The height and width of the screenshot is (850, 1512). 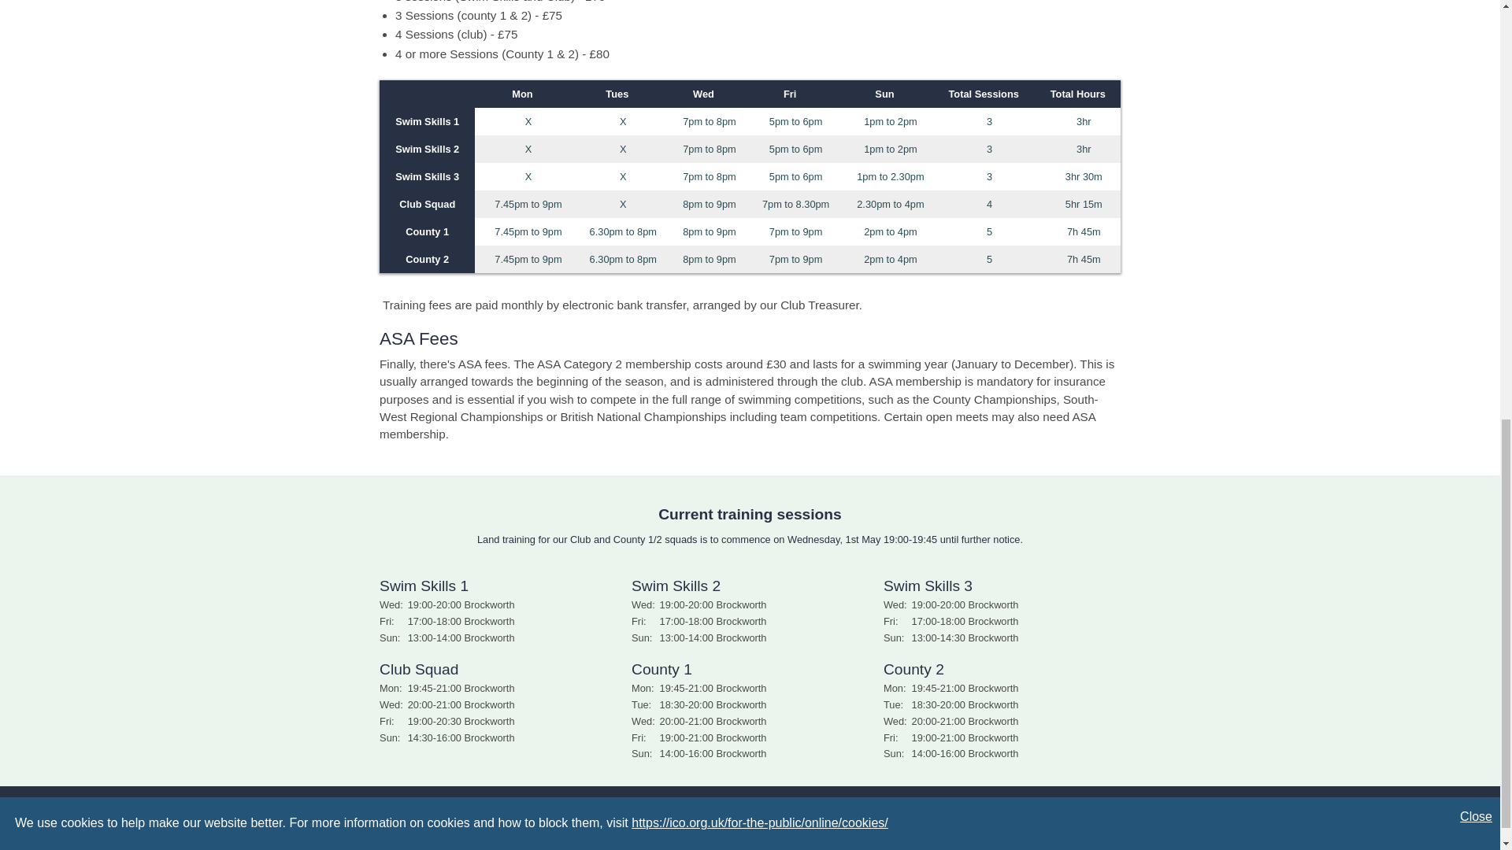 What do you see at coordinates (750, 845) in the screenshot?
I see `Web design in Cheltenham by Bluelinemedia` at bounding box center [750, 845].